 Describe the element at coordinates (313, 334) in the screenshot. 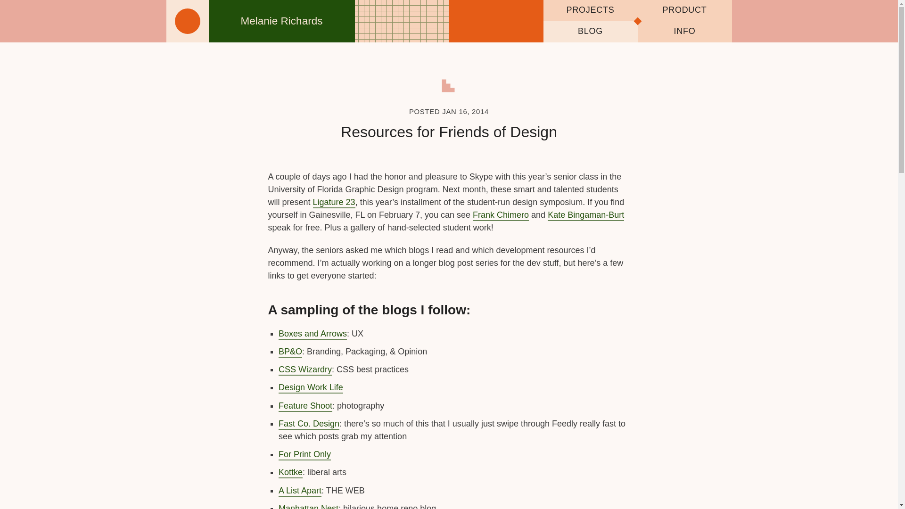

I see `Boxes and Arrows` at that location.